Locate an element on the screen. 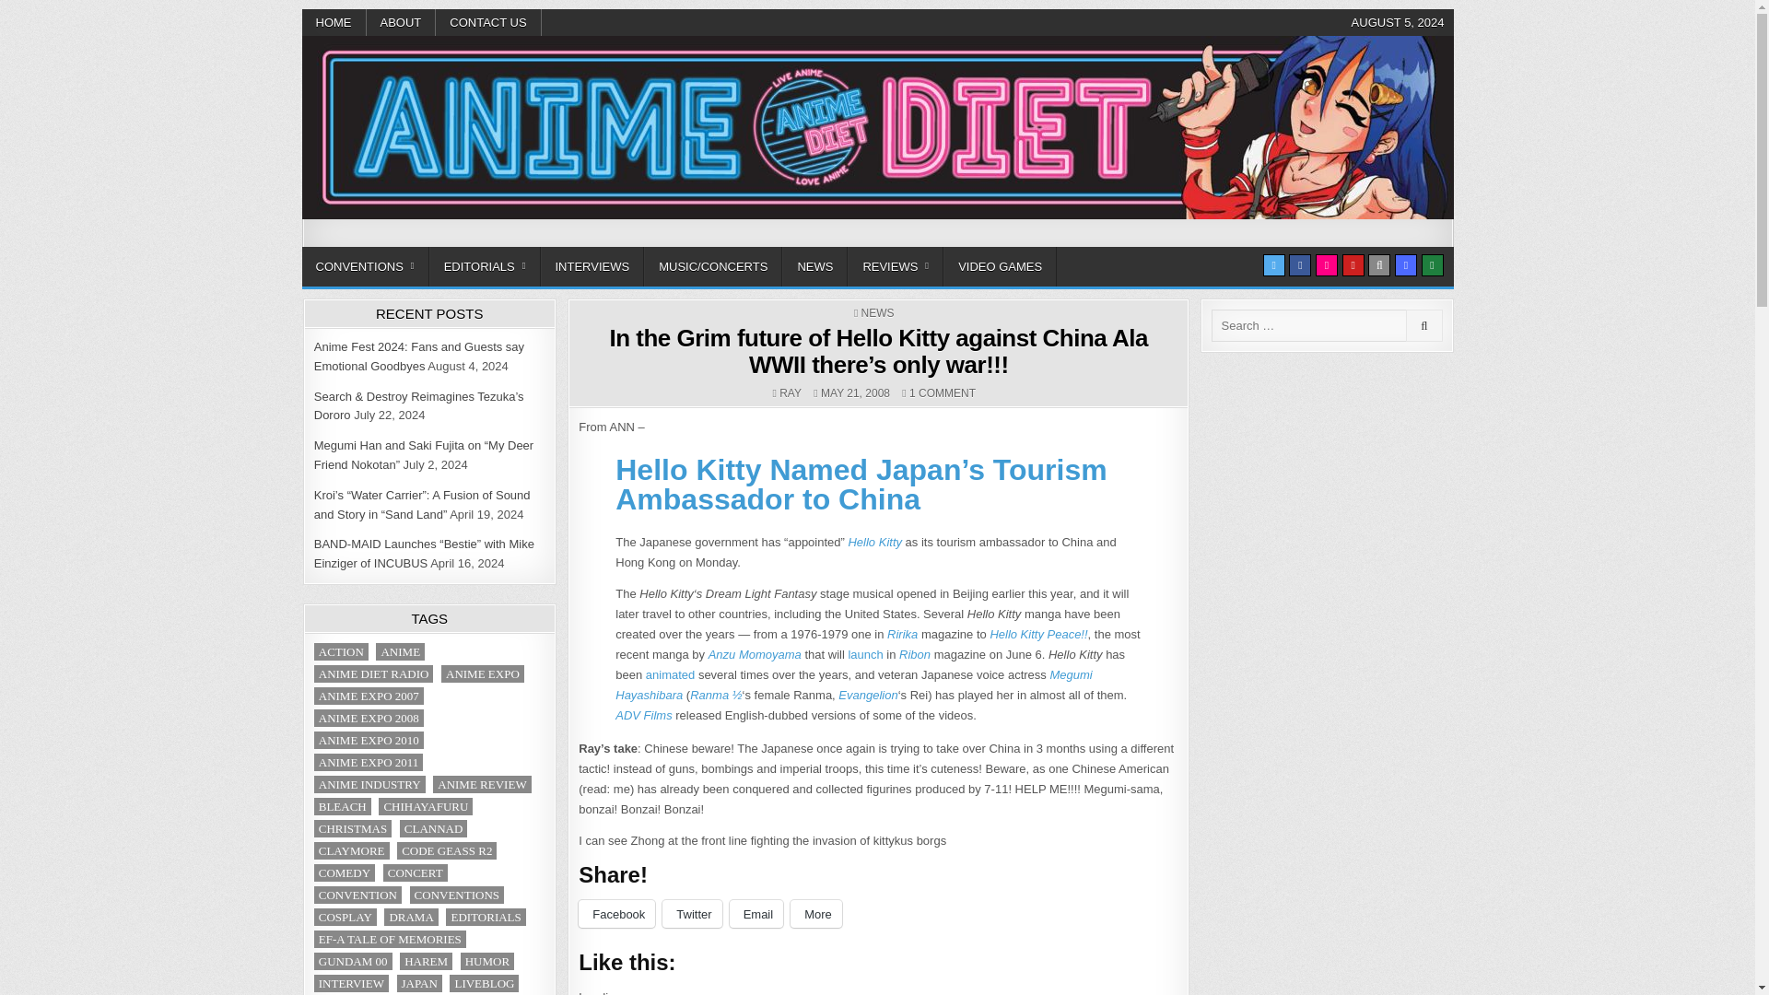 The image size is (1769, 995). Click to share on Facebook is located at coordinates (615, 914).